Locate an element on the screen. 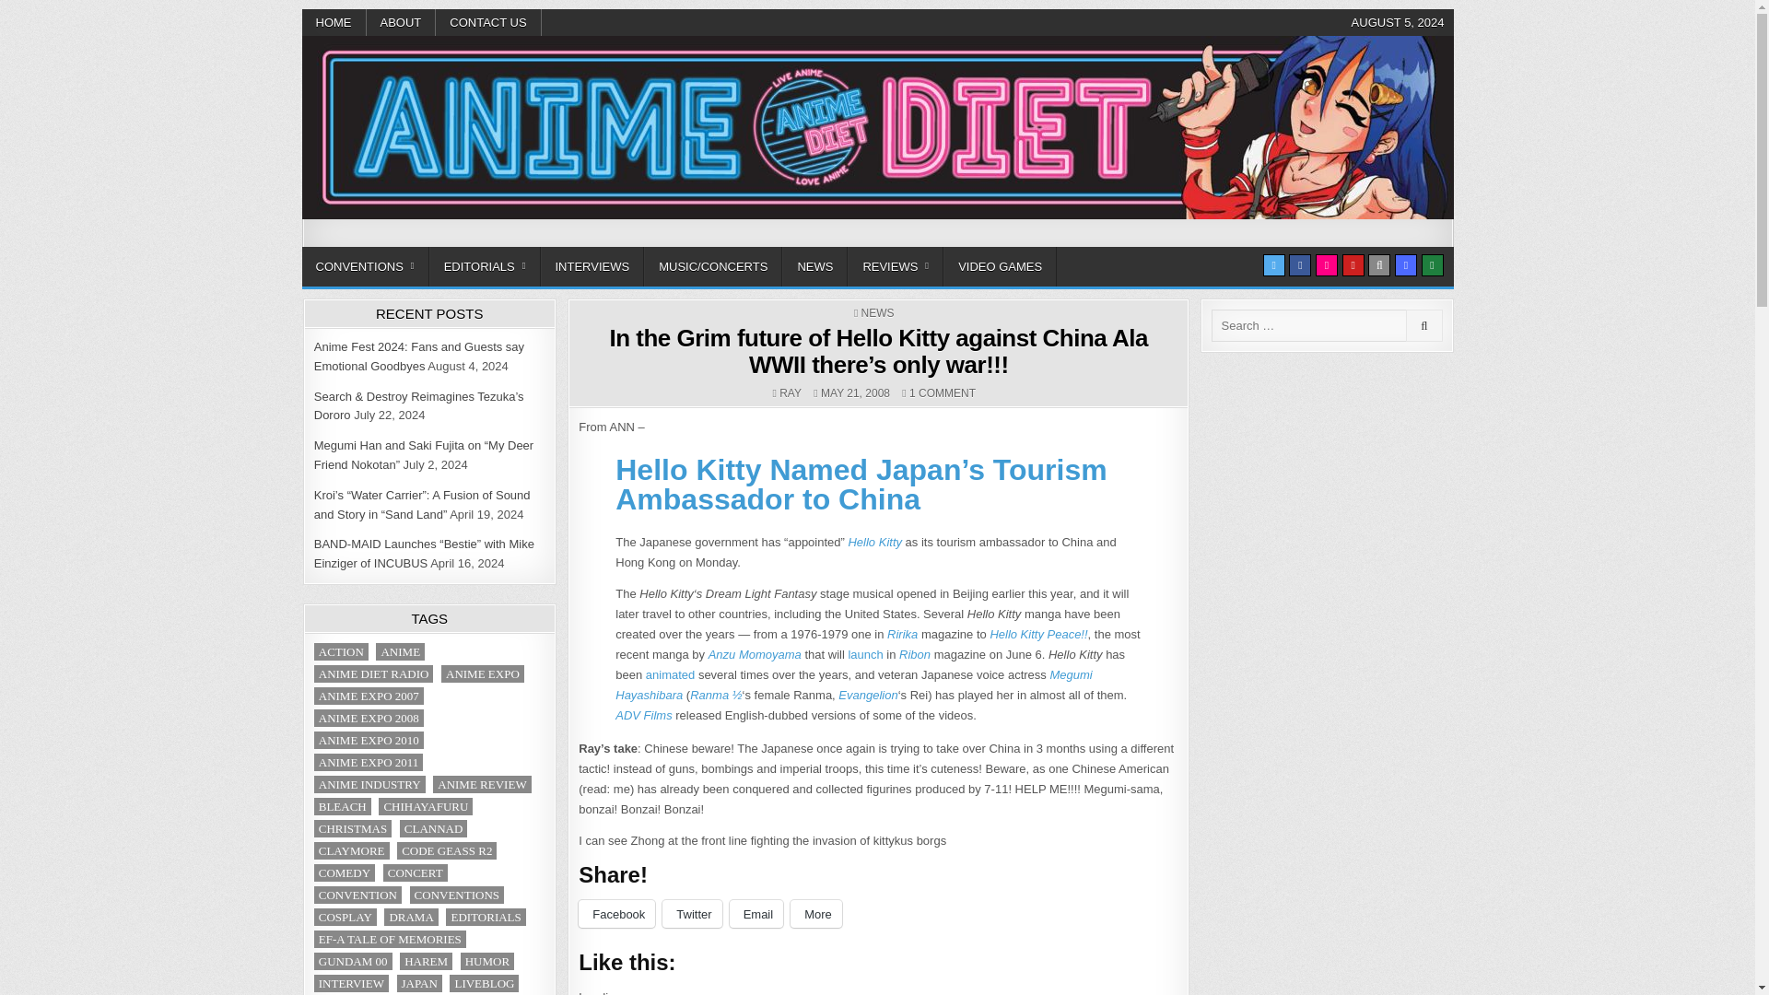 The image size is (1769, 995). Click to share on Facebook is located at coordinates (615, 914).